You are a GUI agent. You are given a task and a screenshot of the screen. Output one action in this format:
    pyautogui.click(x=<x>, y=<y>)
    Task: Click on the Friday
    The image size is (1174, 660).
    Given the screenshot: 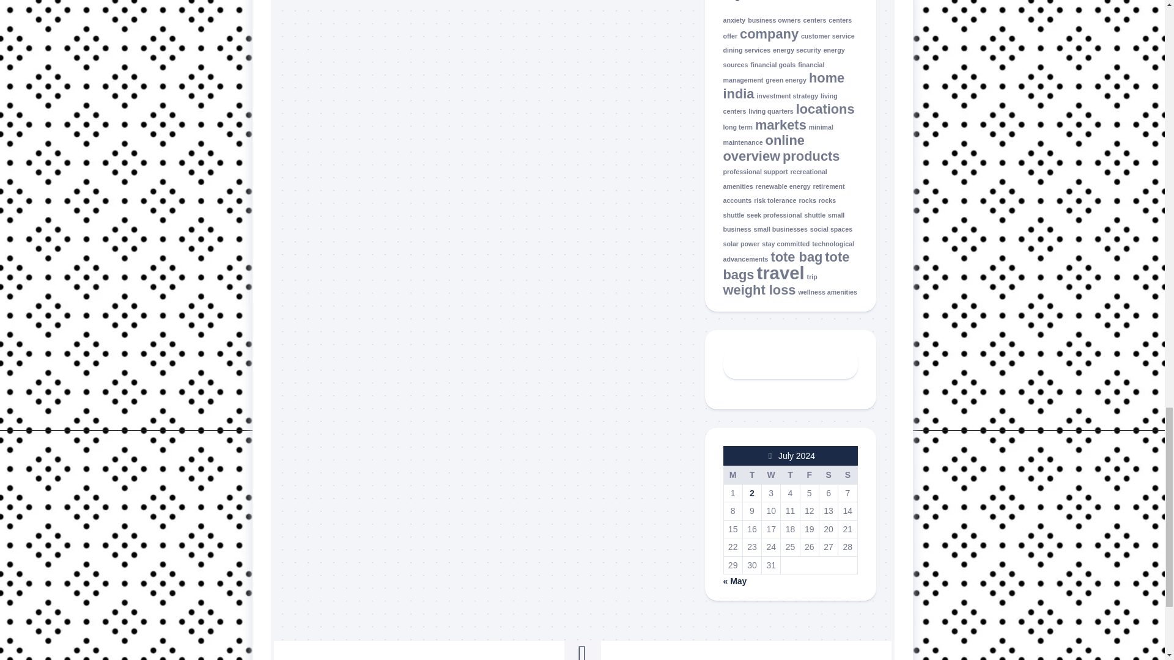 What is the action you would take?
    pyautogui.click(x=808, y=474)
    